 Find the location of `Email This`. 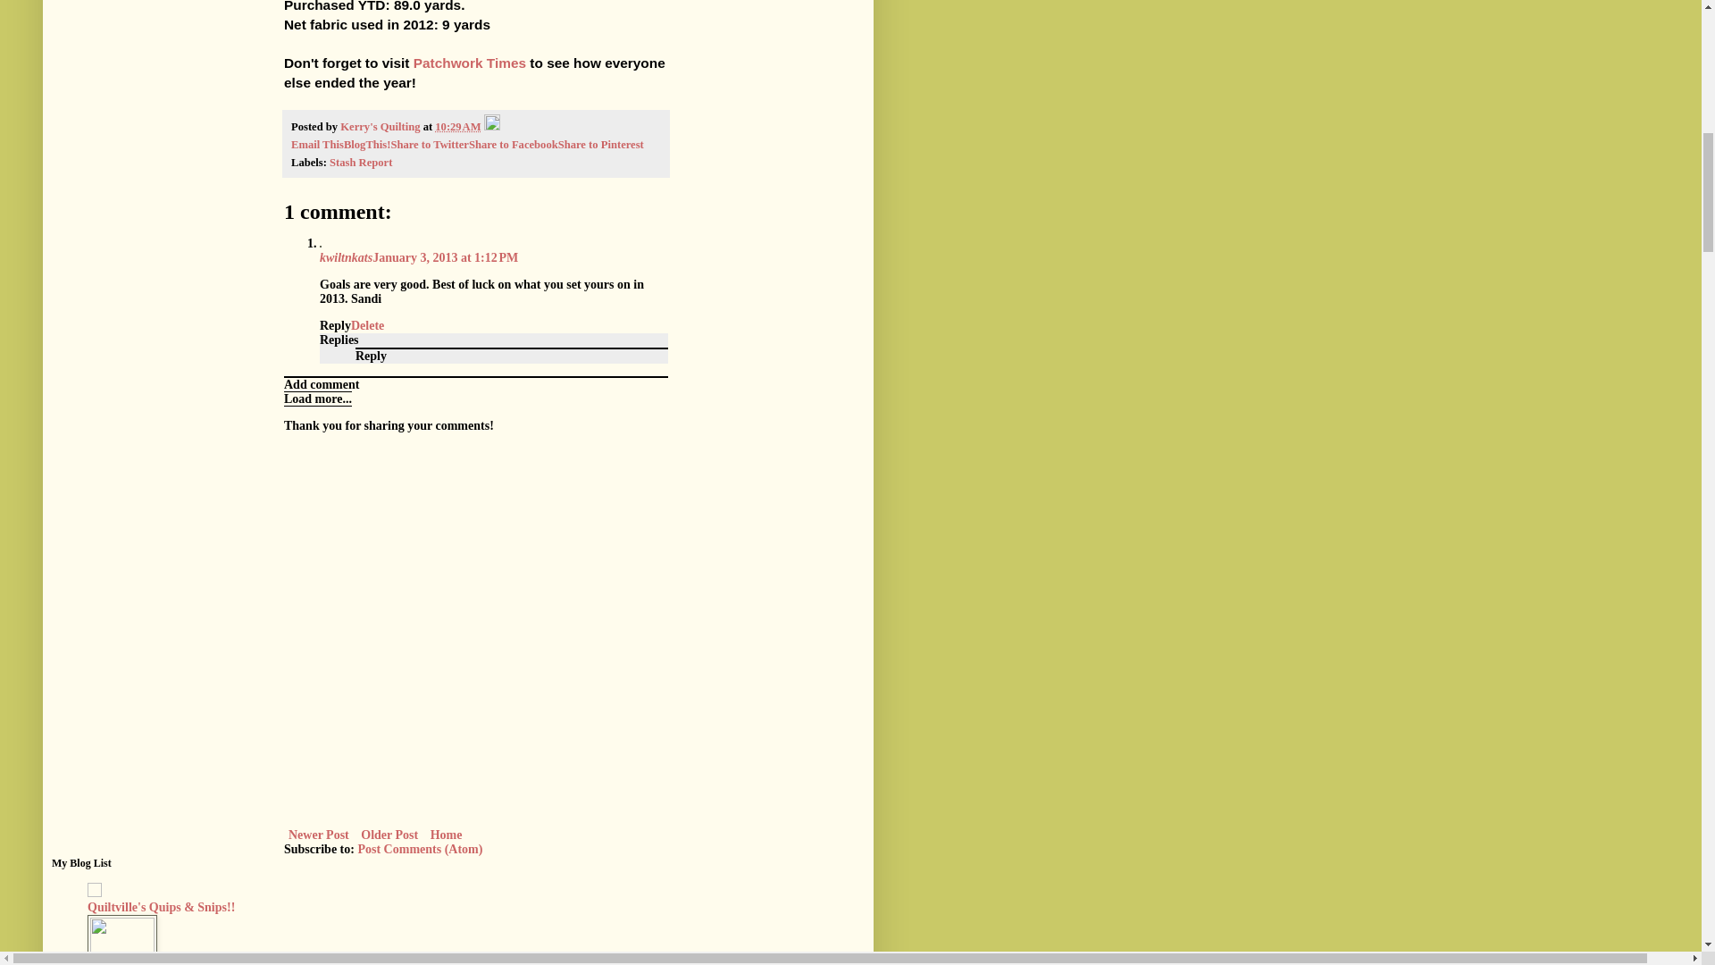

Email This is located at coordinates (318, 145).